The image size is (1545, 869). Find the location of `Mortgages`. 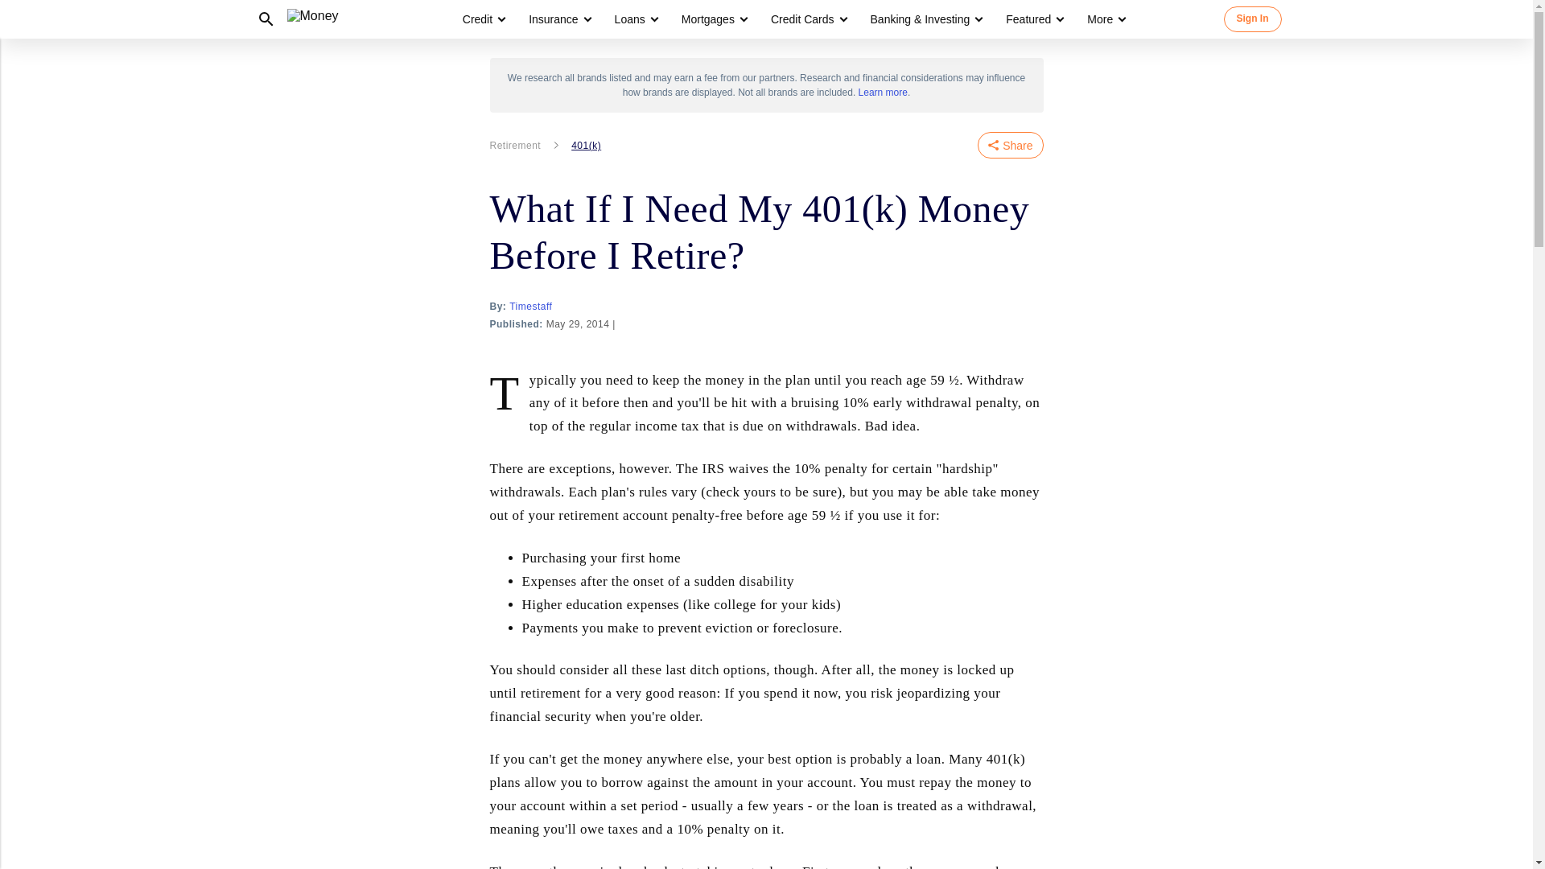

Mortgages is located at coordinates (708, 19).